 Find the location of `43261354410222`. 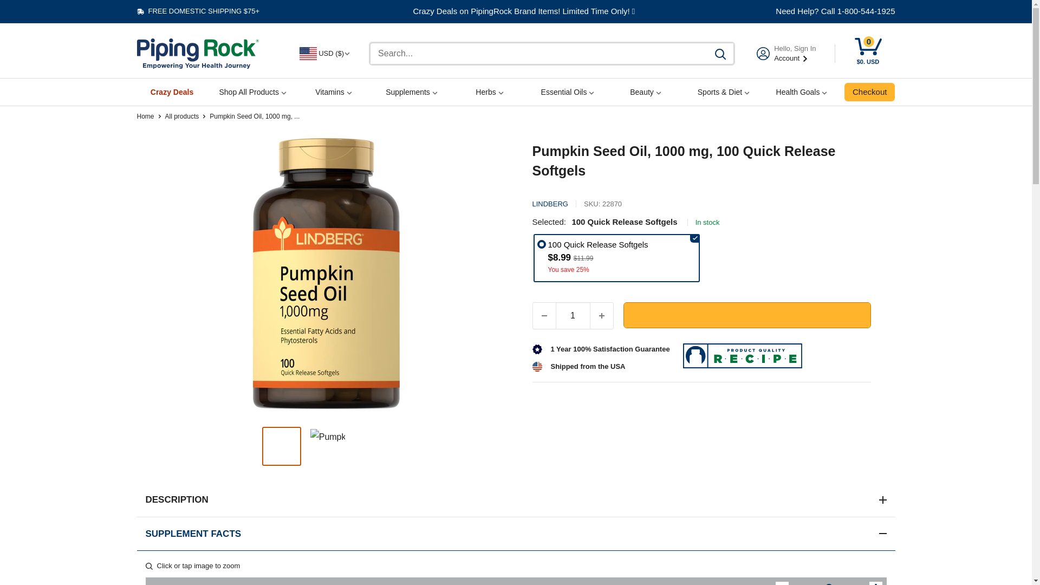

43261354410222 is located at coordinates (542, 244).